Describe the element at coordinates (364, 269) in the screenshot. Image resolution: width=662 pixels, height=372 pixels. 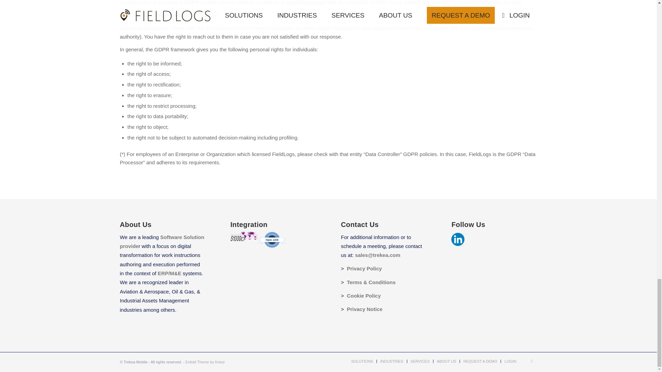
I see `Privacy Policy` at that location.